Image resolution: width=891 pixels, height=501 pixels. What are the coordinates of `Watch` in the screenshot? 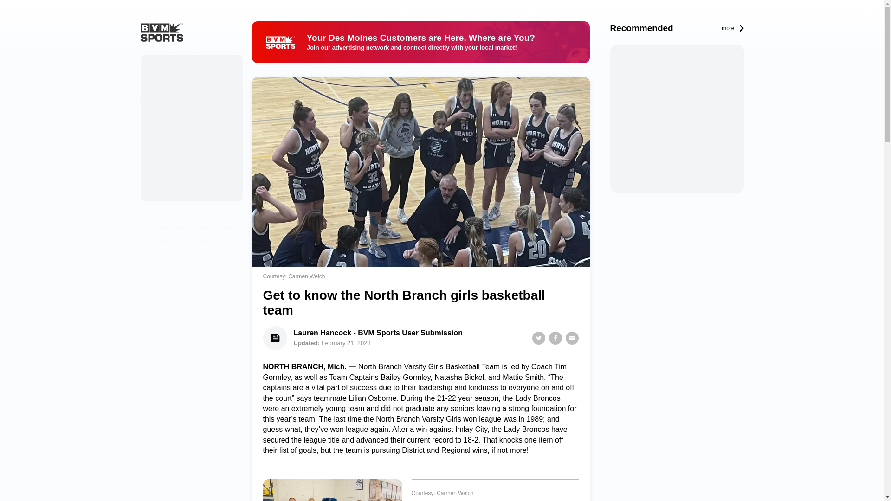 It's located at (149, 101).